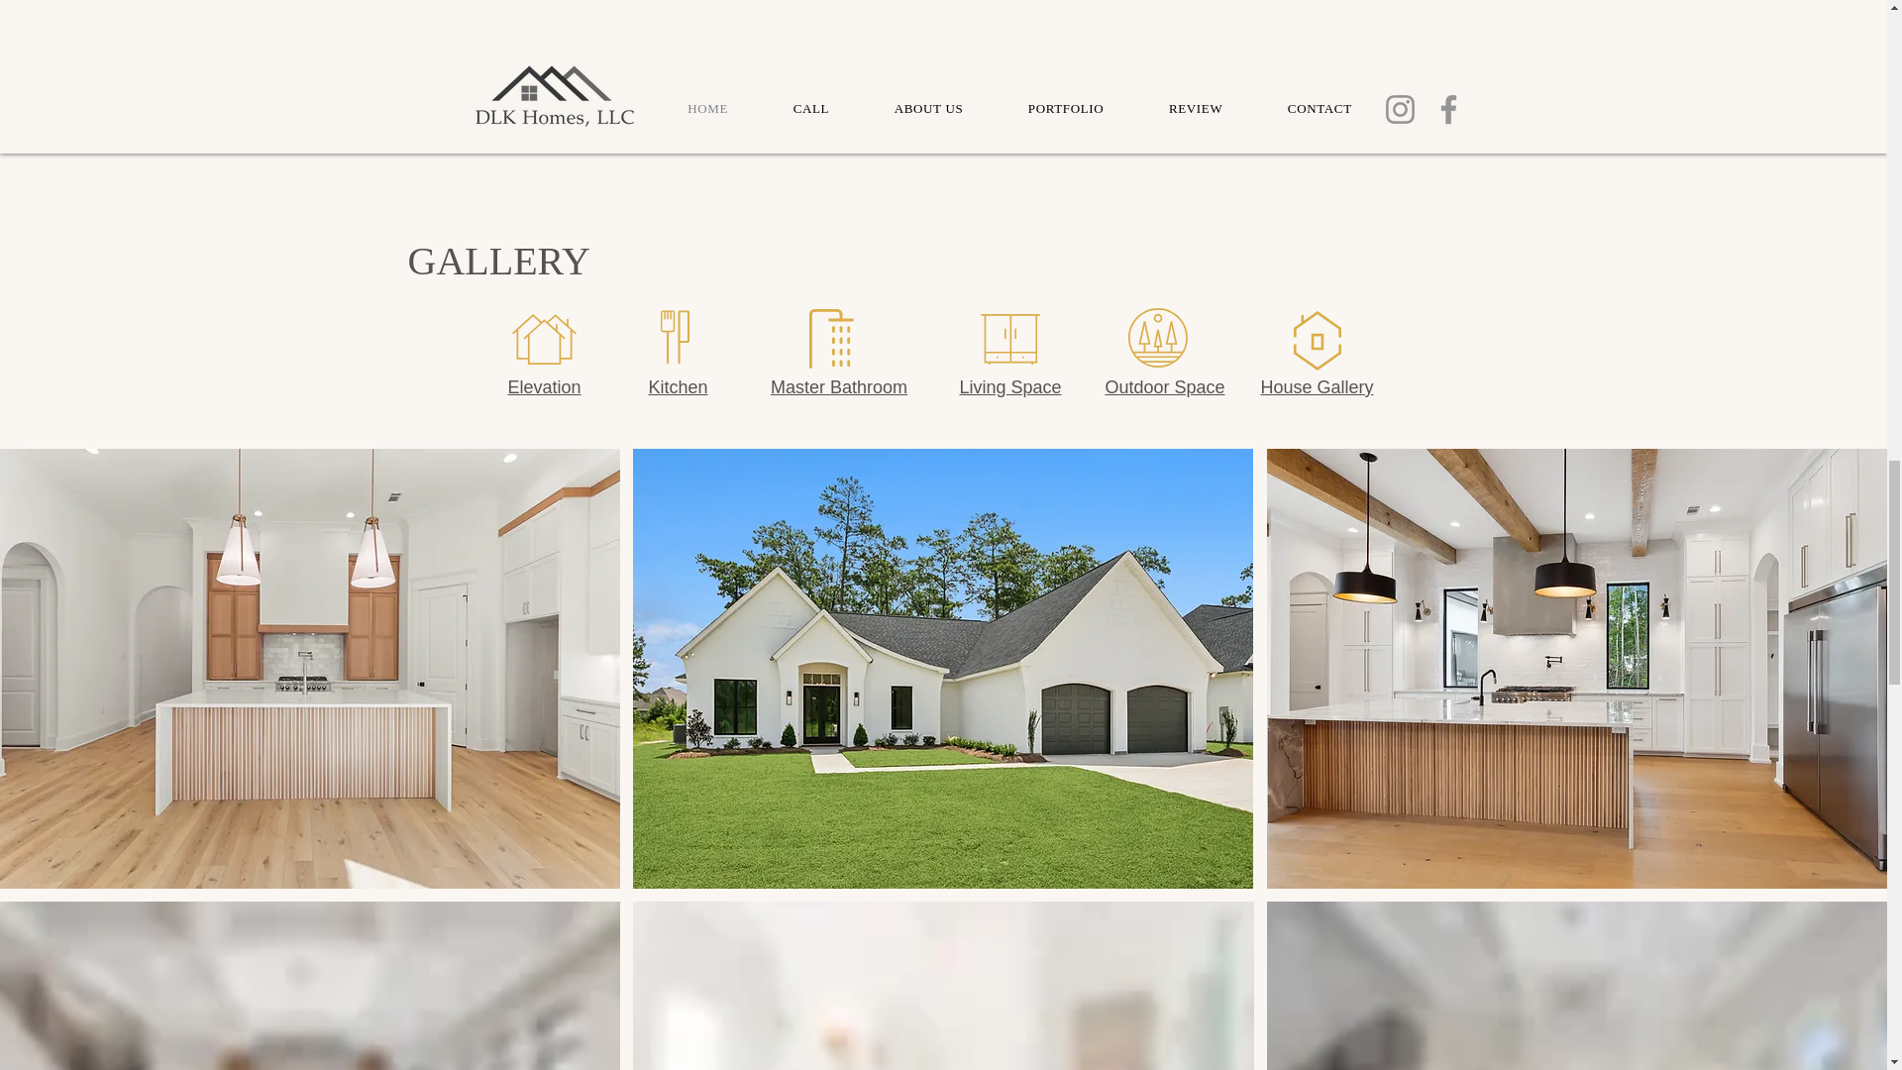 This screenshot has width=1902, height=1070. Describe the element at coordinates (838, 386) in the screenshot. I see `Master Bathroom` at that location.